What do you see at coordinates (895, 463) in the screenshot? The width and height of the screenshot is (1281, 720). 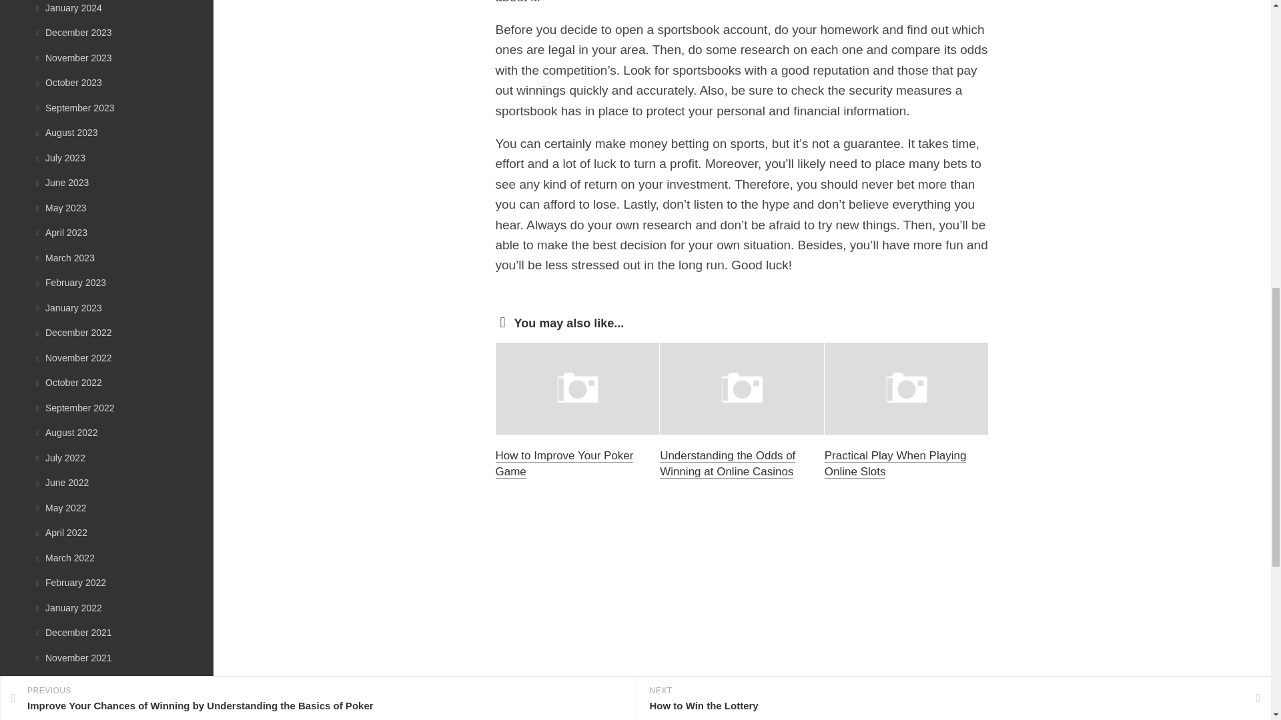 I see `Practical Play When Playing Online Slots` at bounding box center [895, 463].